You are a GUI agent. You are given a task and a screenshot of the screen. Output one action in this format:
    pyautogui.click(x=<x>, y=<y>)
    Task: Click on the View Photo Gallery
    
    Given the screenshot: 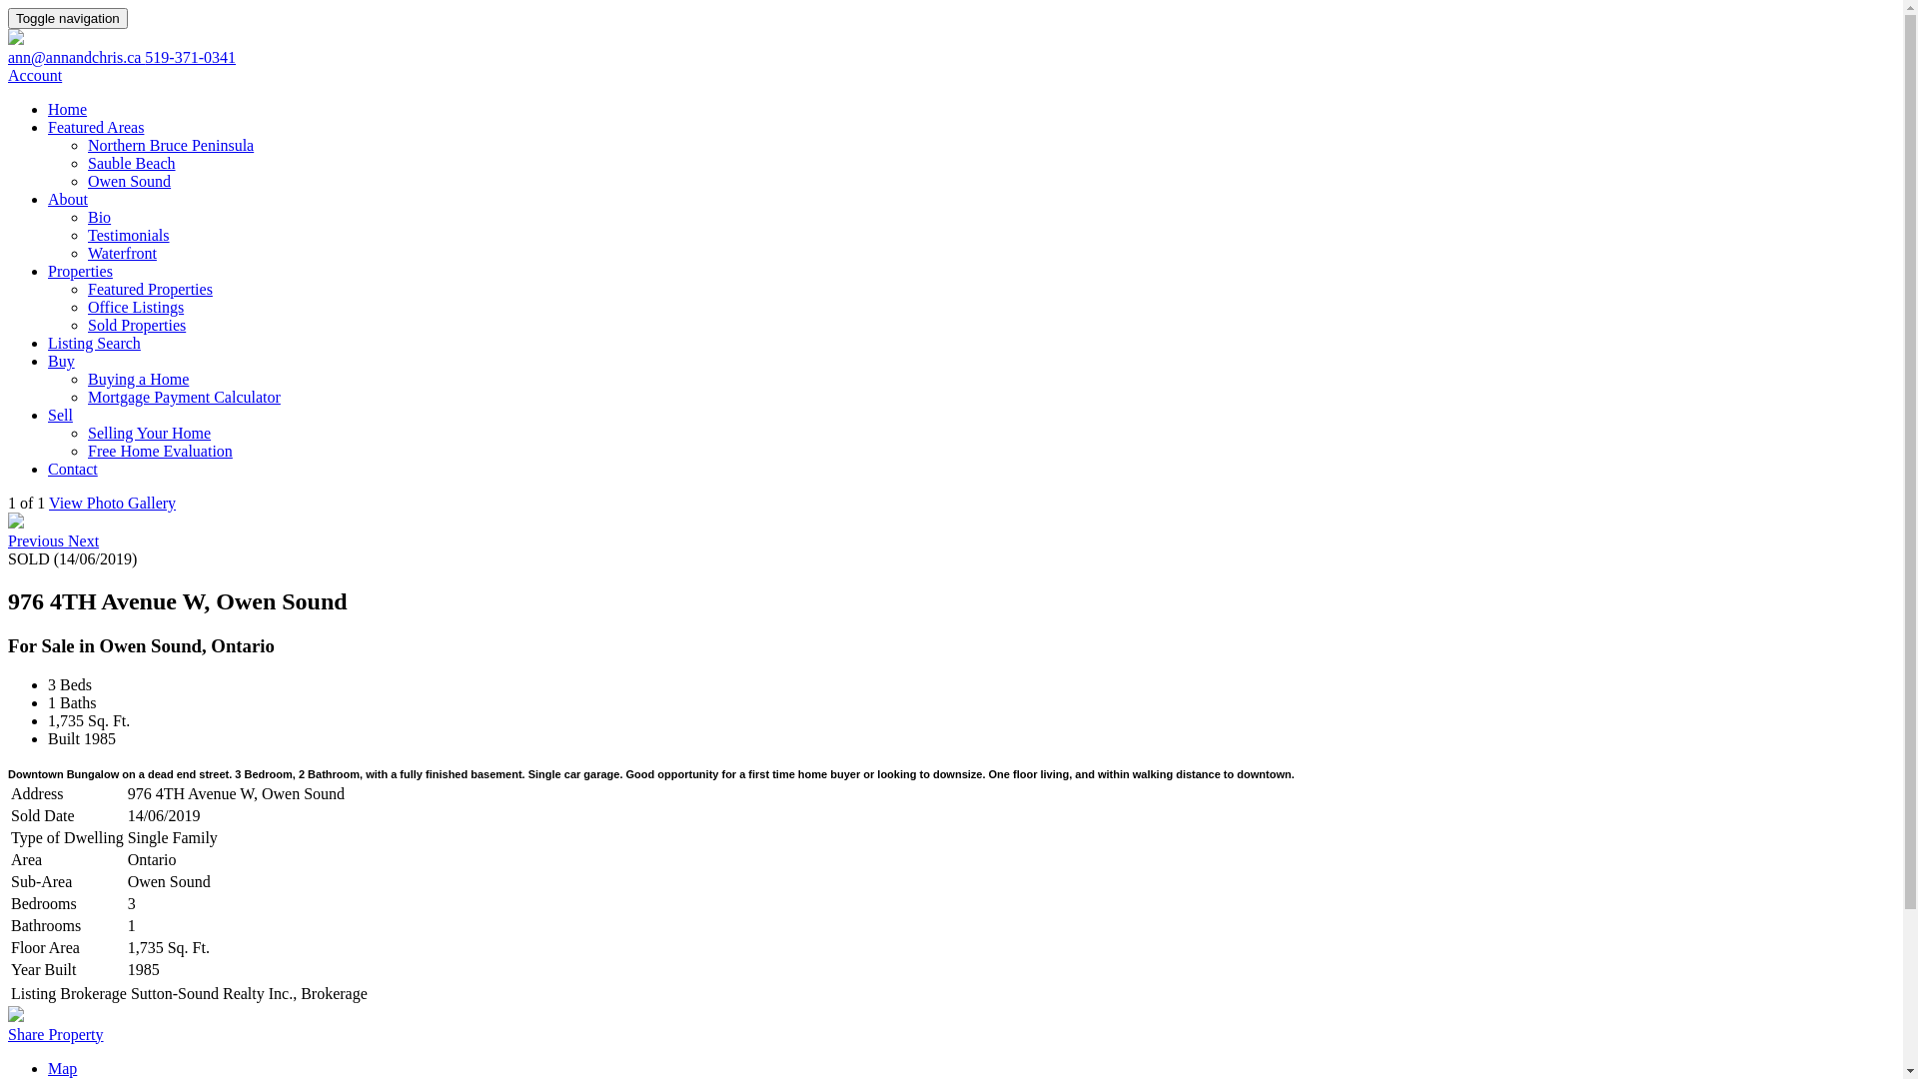 What is the action you would take?
    pyautogui.click(x=112, y=504)
    